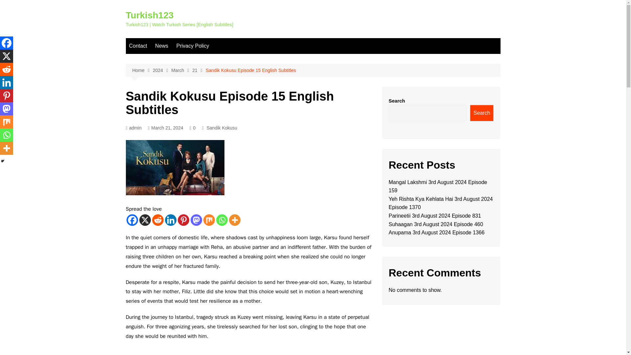  I want to click on 21, so click(199, 70).